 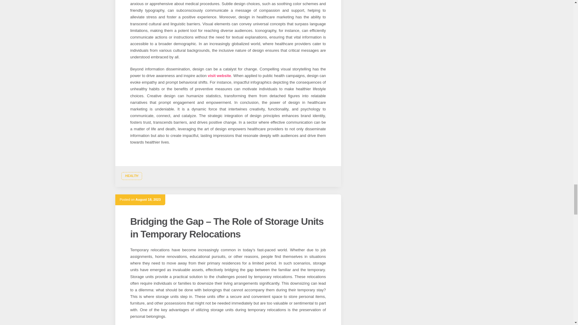 I want to click on visit website, so click(x=219, y=76).